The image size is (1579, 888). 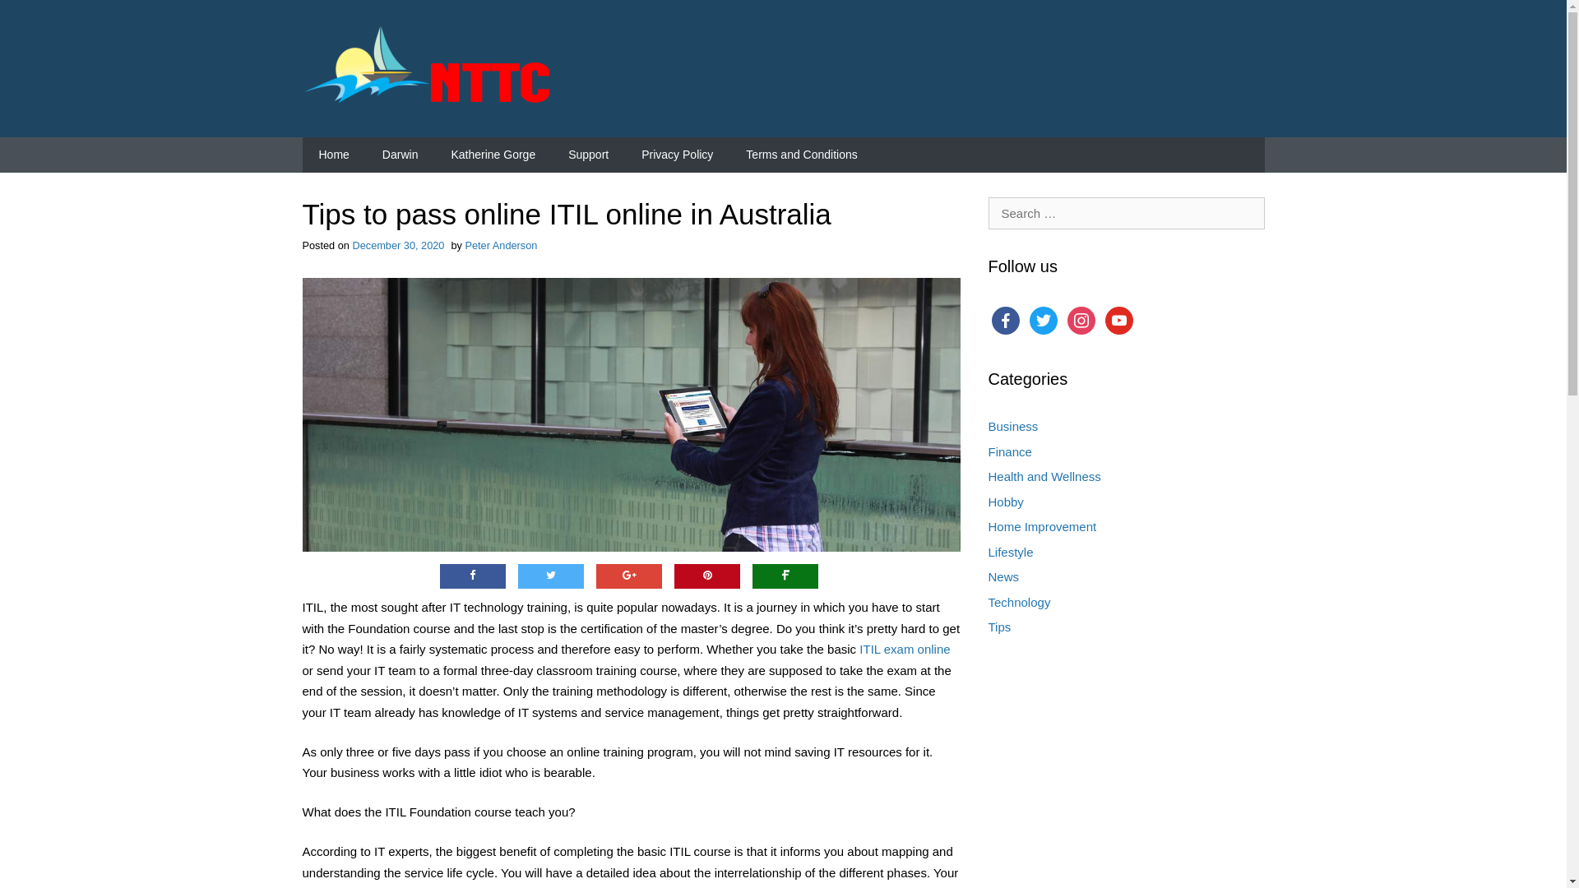 I want to click on Search, so click(x=37, y=16).